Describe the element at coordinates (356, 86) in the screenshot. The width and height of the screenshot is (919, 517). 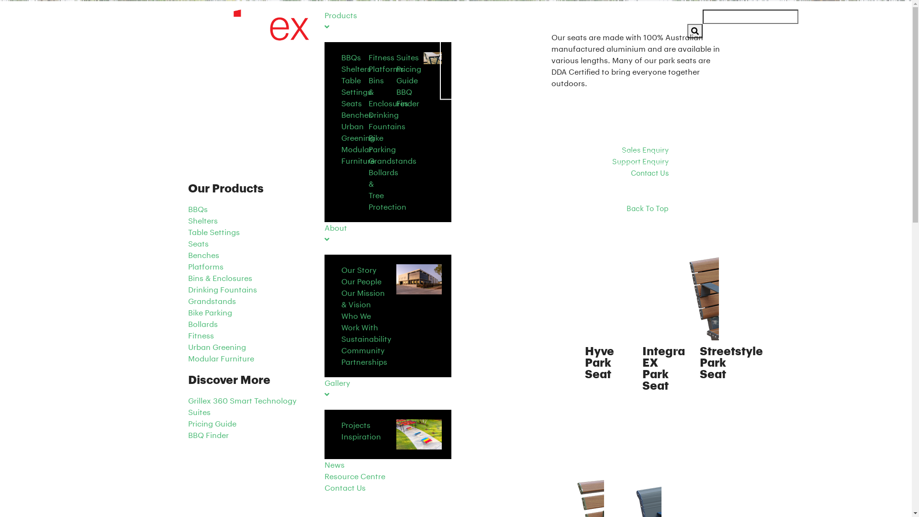
I see `Table Settings` at that location.